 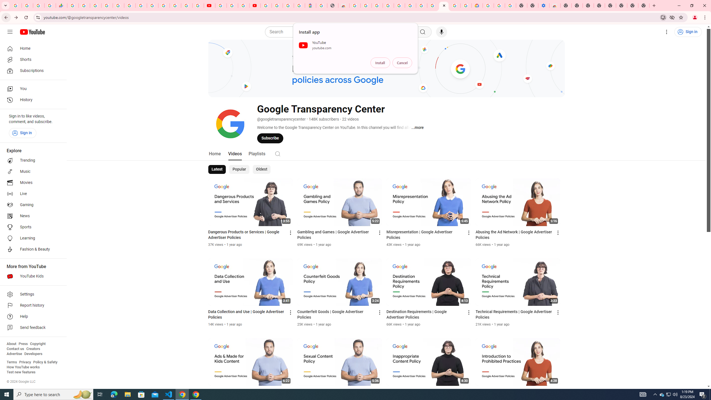 I want to click on Live, so click(x=32, y=194).